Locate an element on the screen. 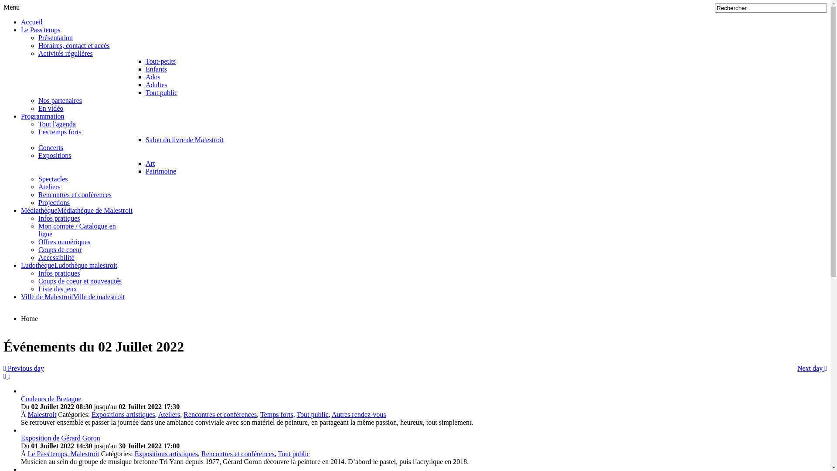 The height and width of the screenshot is (471, 837). Expositions artistiques is located at coordinates (167, 454).